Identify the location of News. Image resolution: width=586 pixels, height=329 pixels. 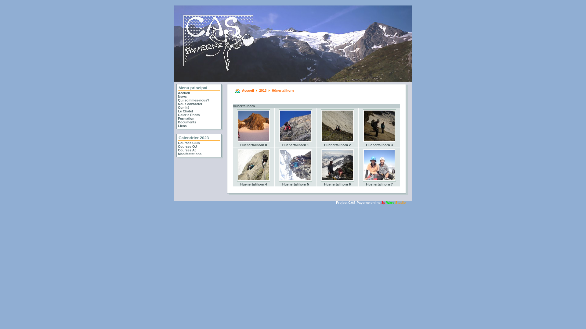
(183, 97).